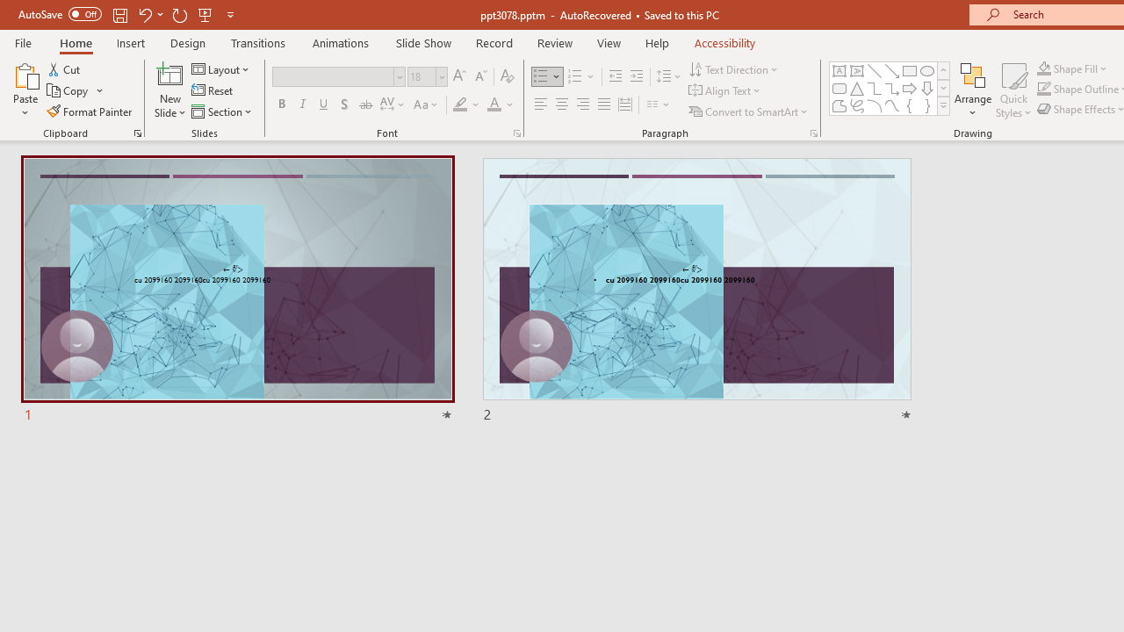  Describe the element at coordinates (494, 105) in the screenshot. I see `Font Color Red` at that location.